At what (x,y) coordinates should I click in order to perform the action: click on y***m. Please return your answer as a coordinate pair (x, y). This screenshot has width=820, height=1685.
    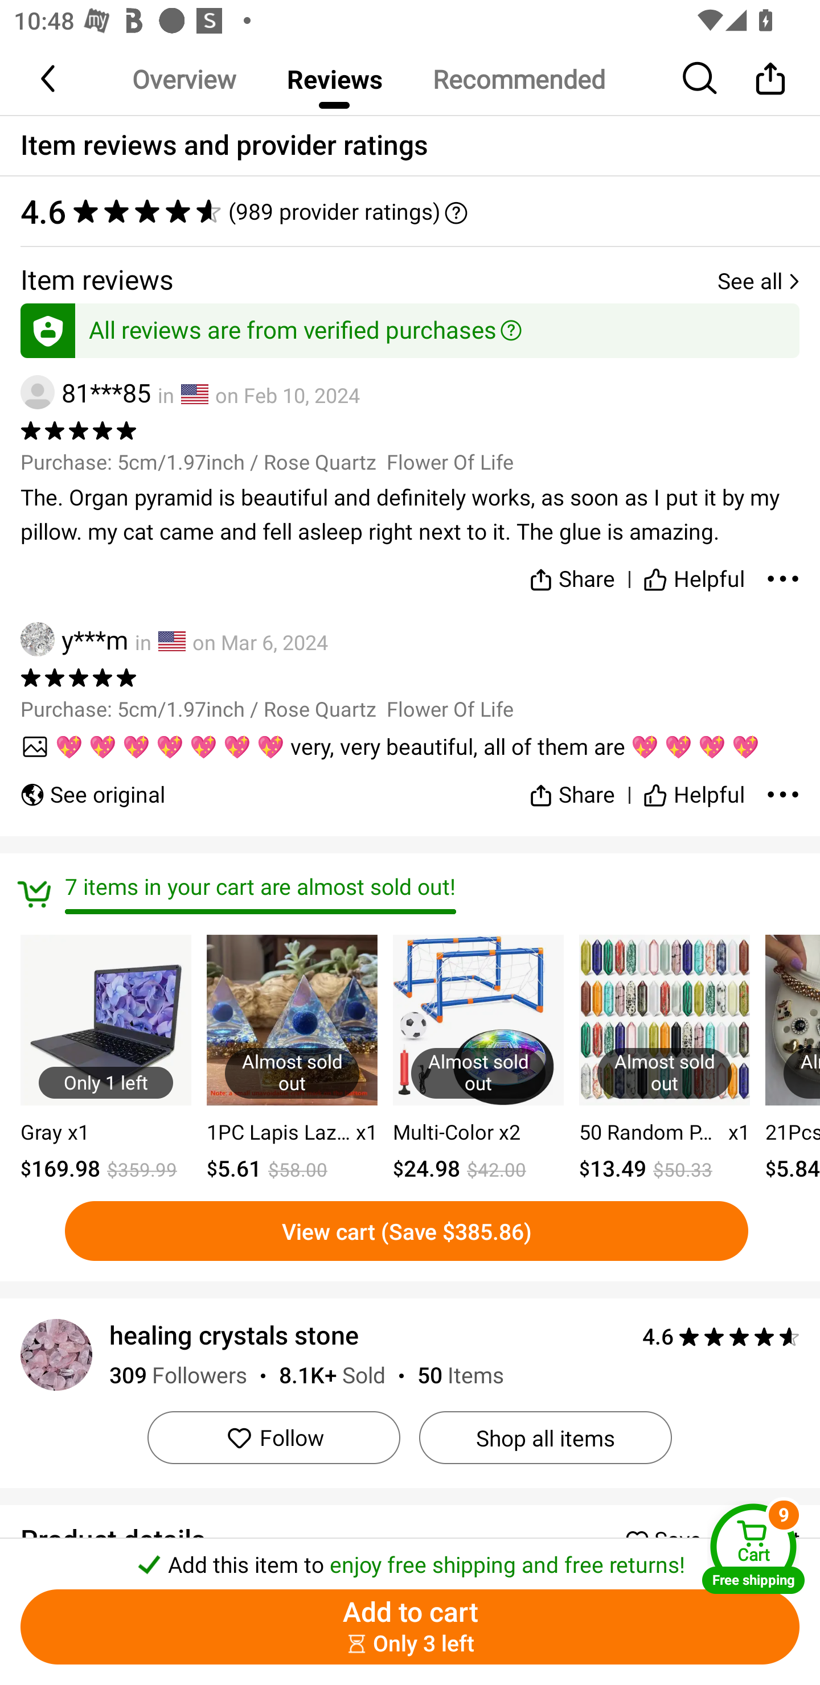
    Looking at the image, I should click on (74, 639).